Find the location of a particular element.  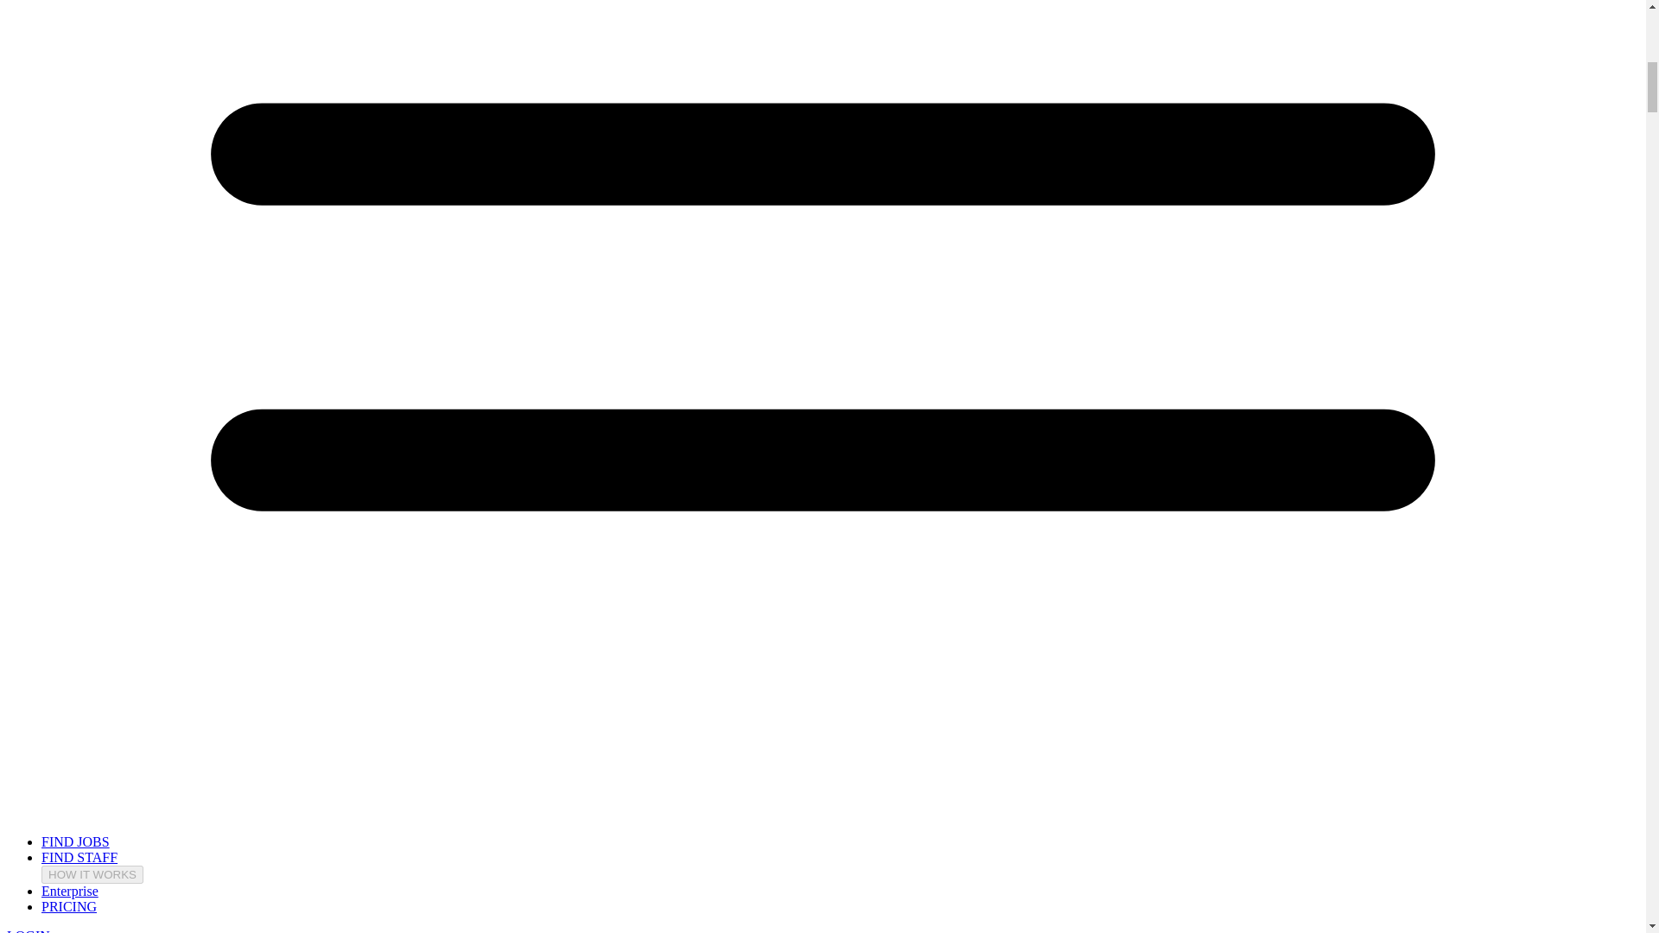

HOW IT WORKS is located at coordinates (92, 874).